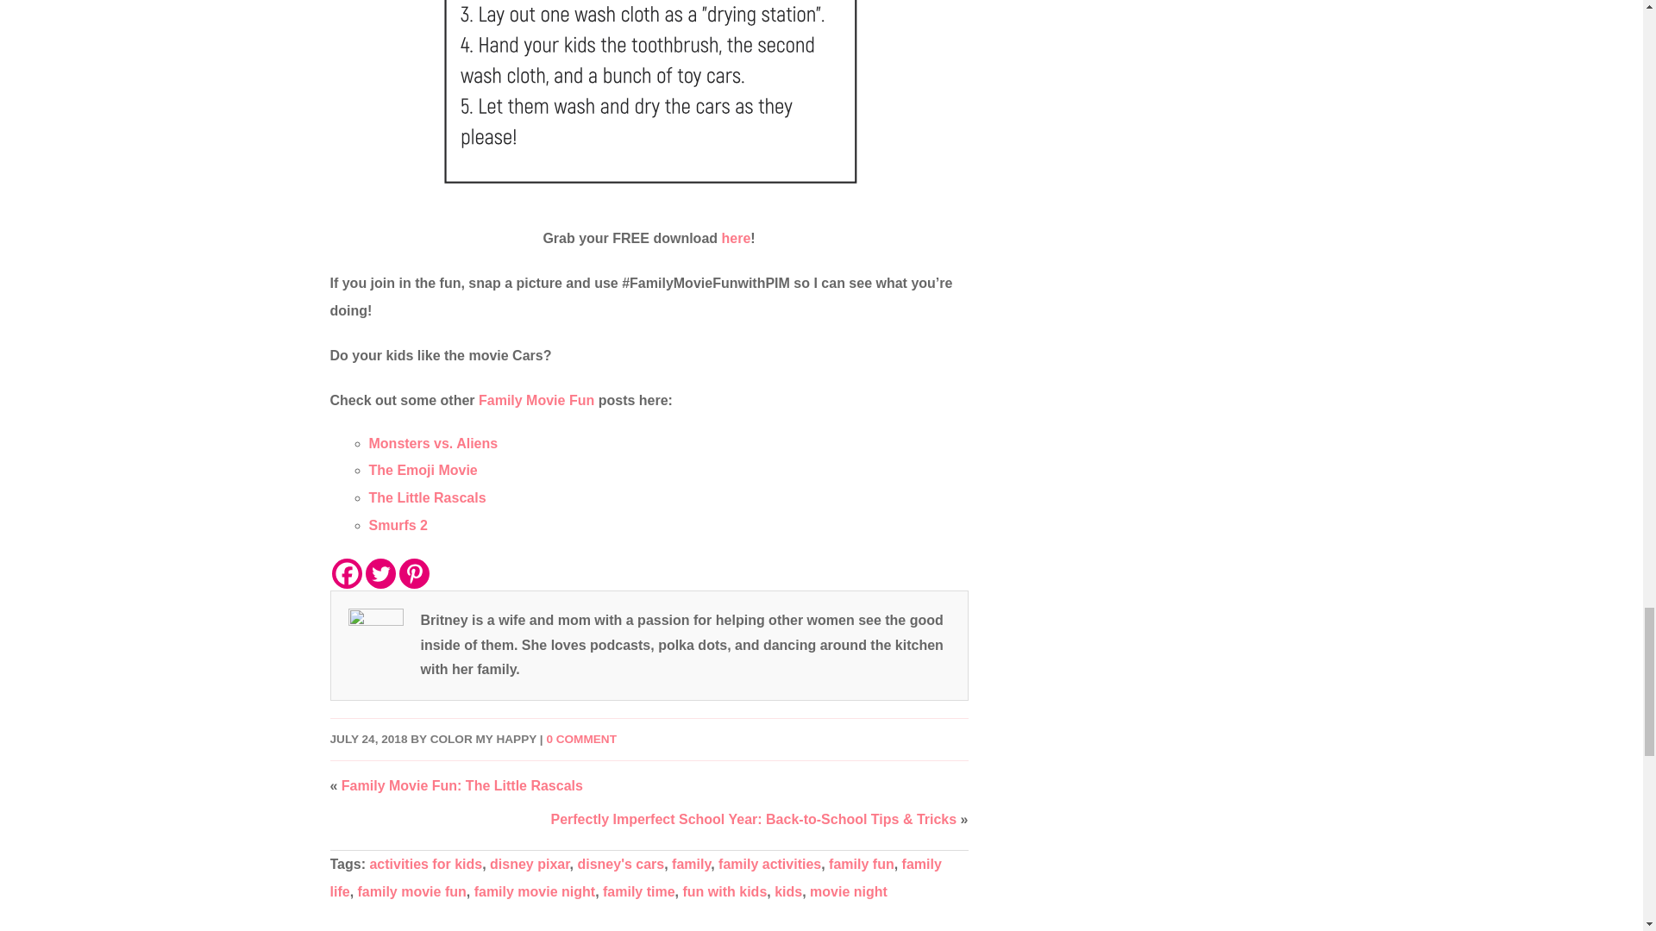 Image resolution: width=1656 pixels, height=931 pixels. I want to click on Twitter, so click(380, 573).